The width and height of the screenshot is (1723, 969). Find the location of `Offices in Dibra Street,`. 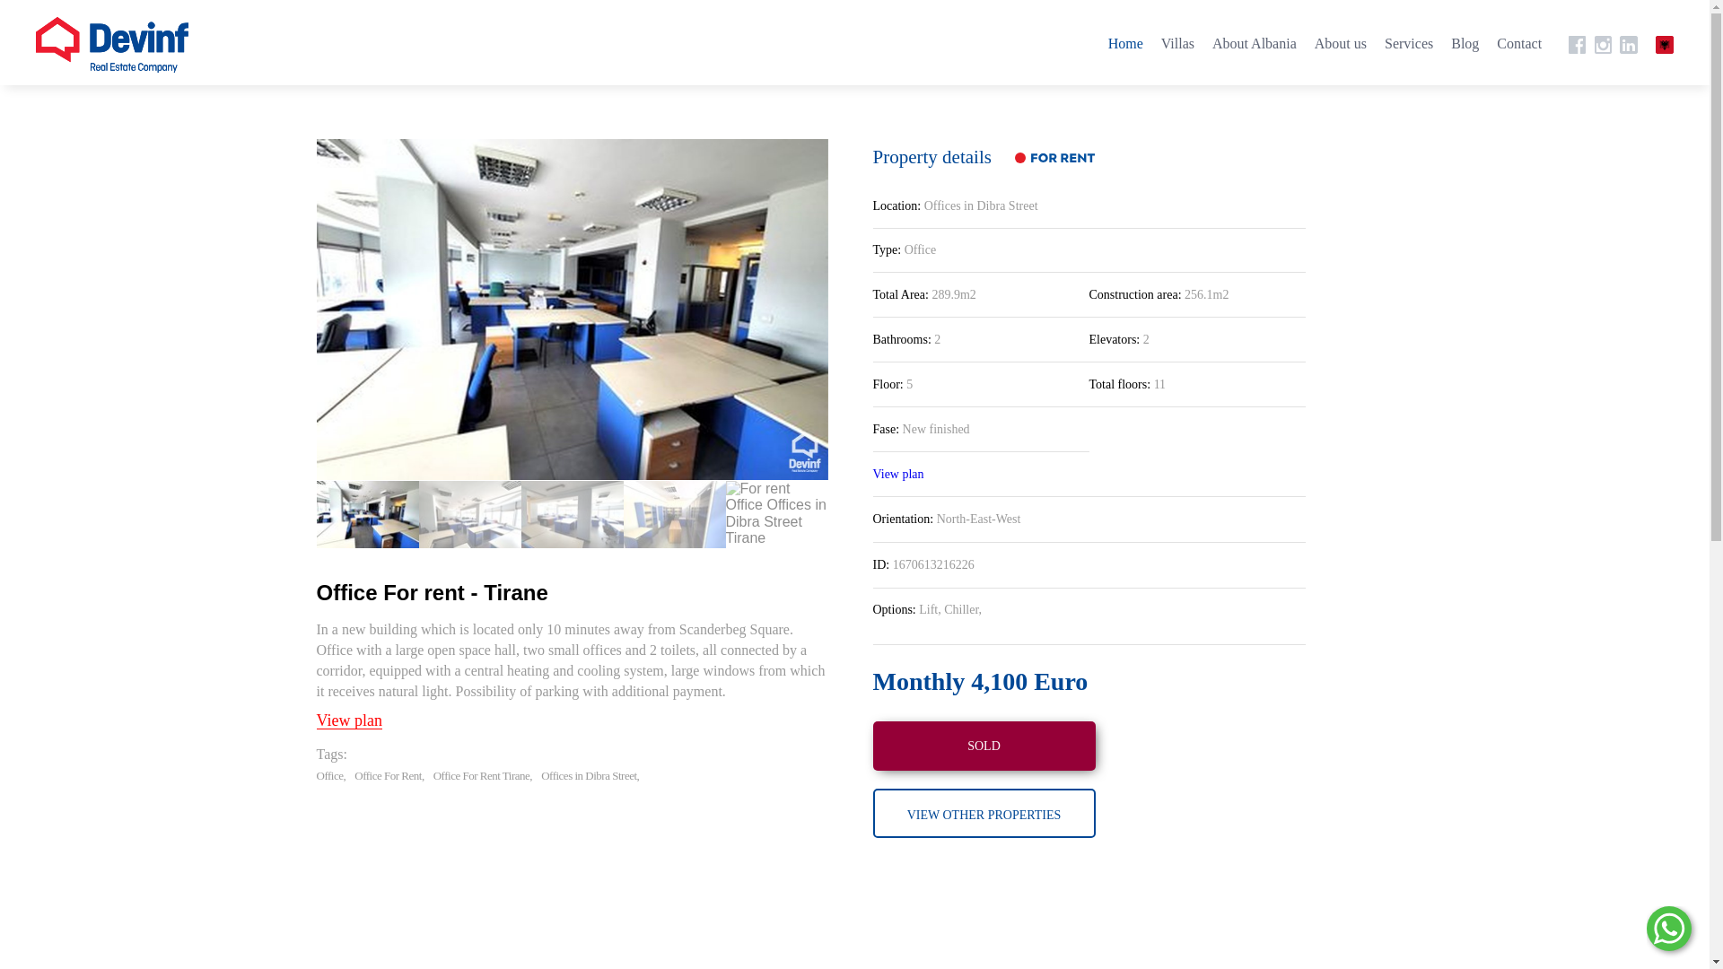

Offices in Dibra Street, is located at coordinates (590, 770).